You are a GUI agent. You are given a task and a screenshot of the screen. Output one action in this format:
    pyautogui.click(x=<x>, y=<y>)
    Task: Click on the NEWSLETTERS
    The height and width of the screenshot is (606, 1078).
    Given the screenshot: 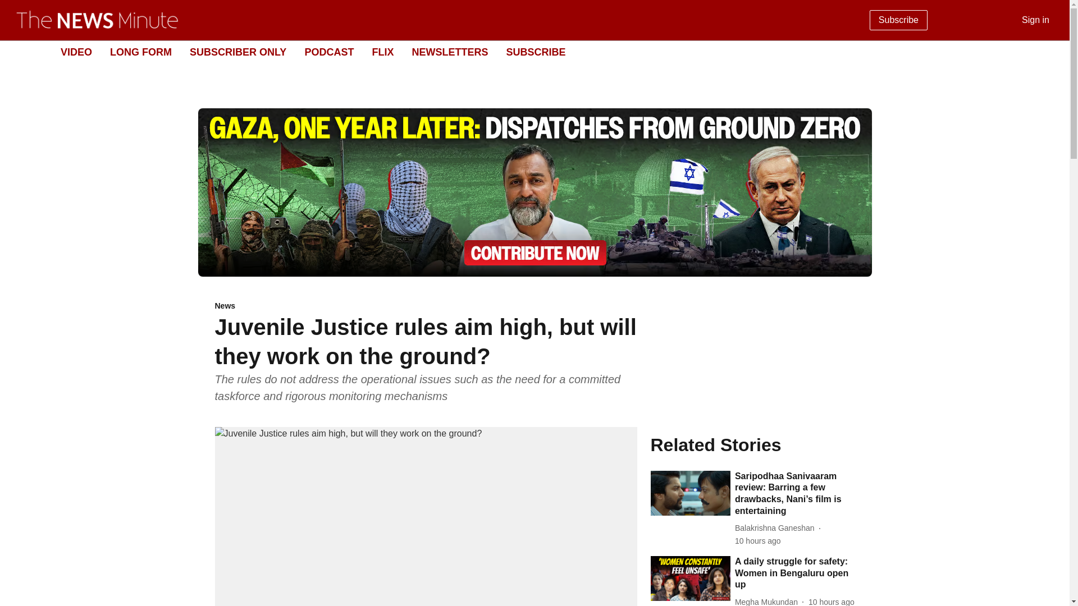 What is the action you would take?
    pyautogui.click(x=450, y=52)
    